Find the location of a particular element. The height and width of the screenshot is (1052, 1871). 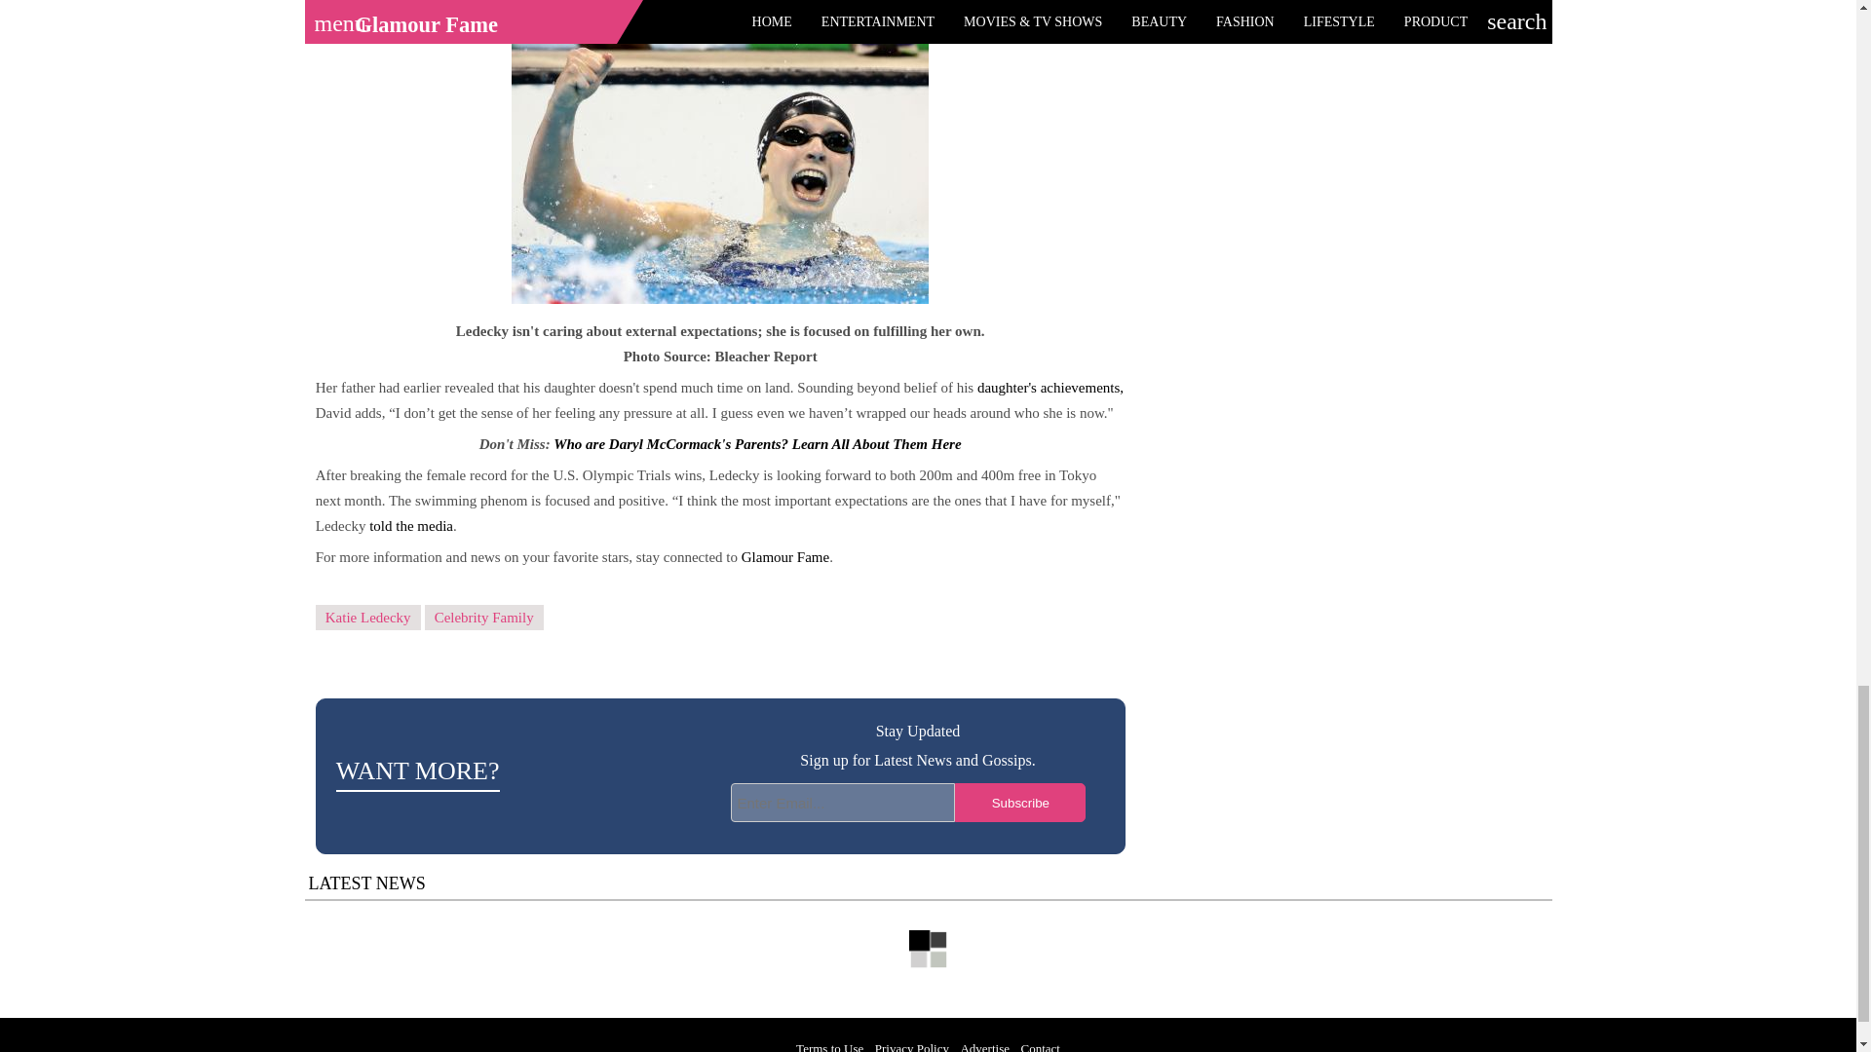

told the media is located at coordinates (410, 526).